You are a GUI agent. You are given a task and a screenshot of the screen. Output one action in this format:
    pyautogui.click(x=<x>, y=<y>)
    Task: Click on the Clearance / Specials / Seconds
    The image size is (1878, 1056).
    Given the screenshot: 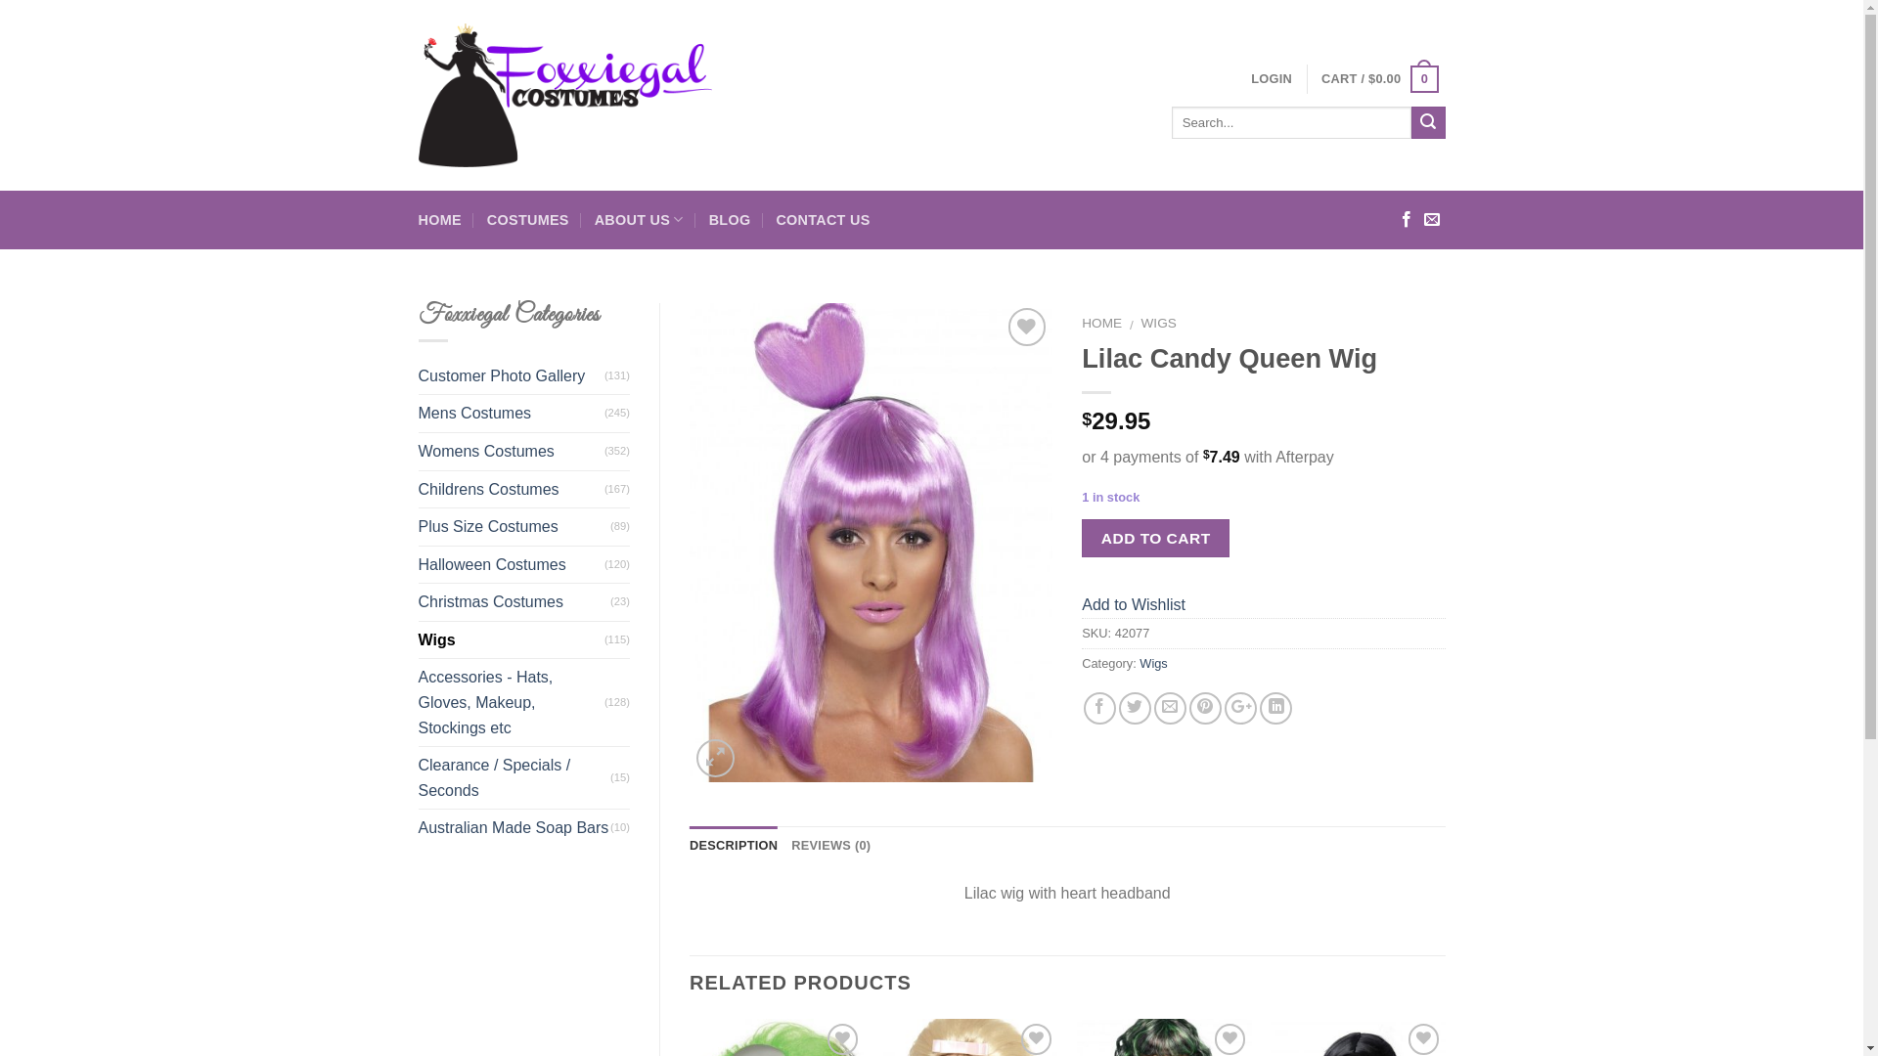 What is the action you would take?
    pyautogui.click(x=514, y=778)
    